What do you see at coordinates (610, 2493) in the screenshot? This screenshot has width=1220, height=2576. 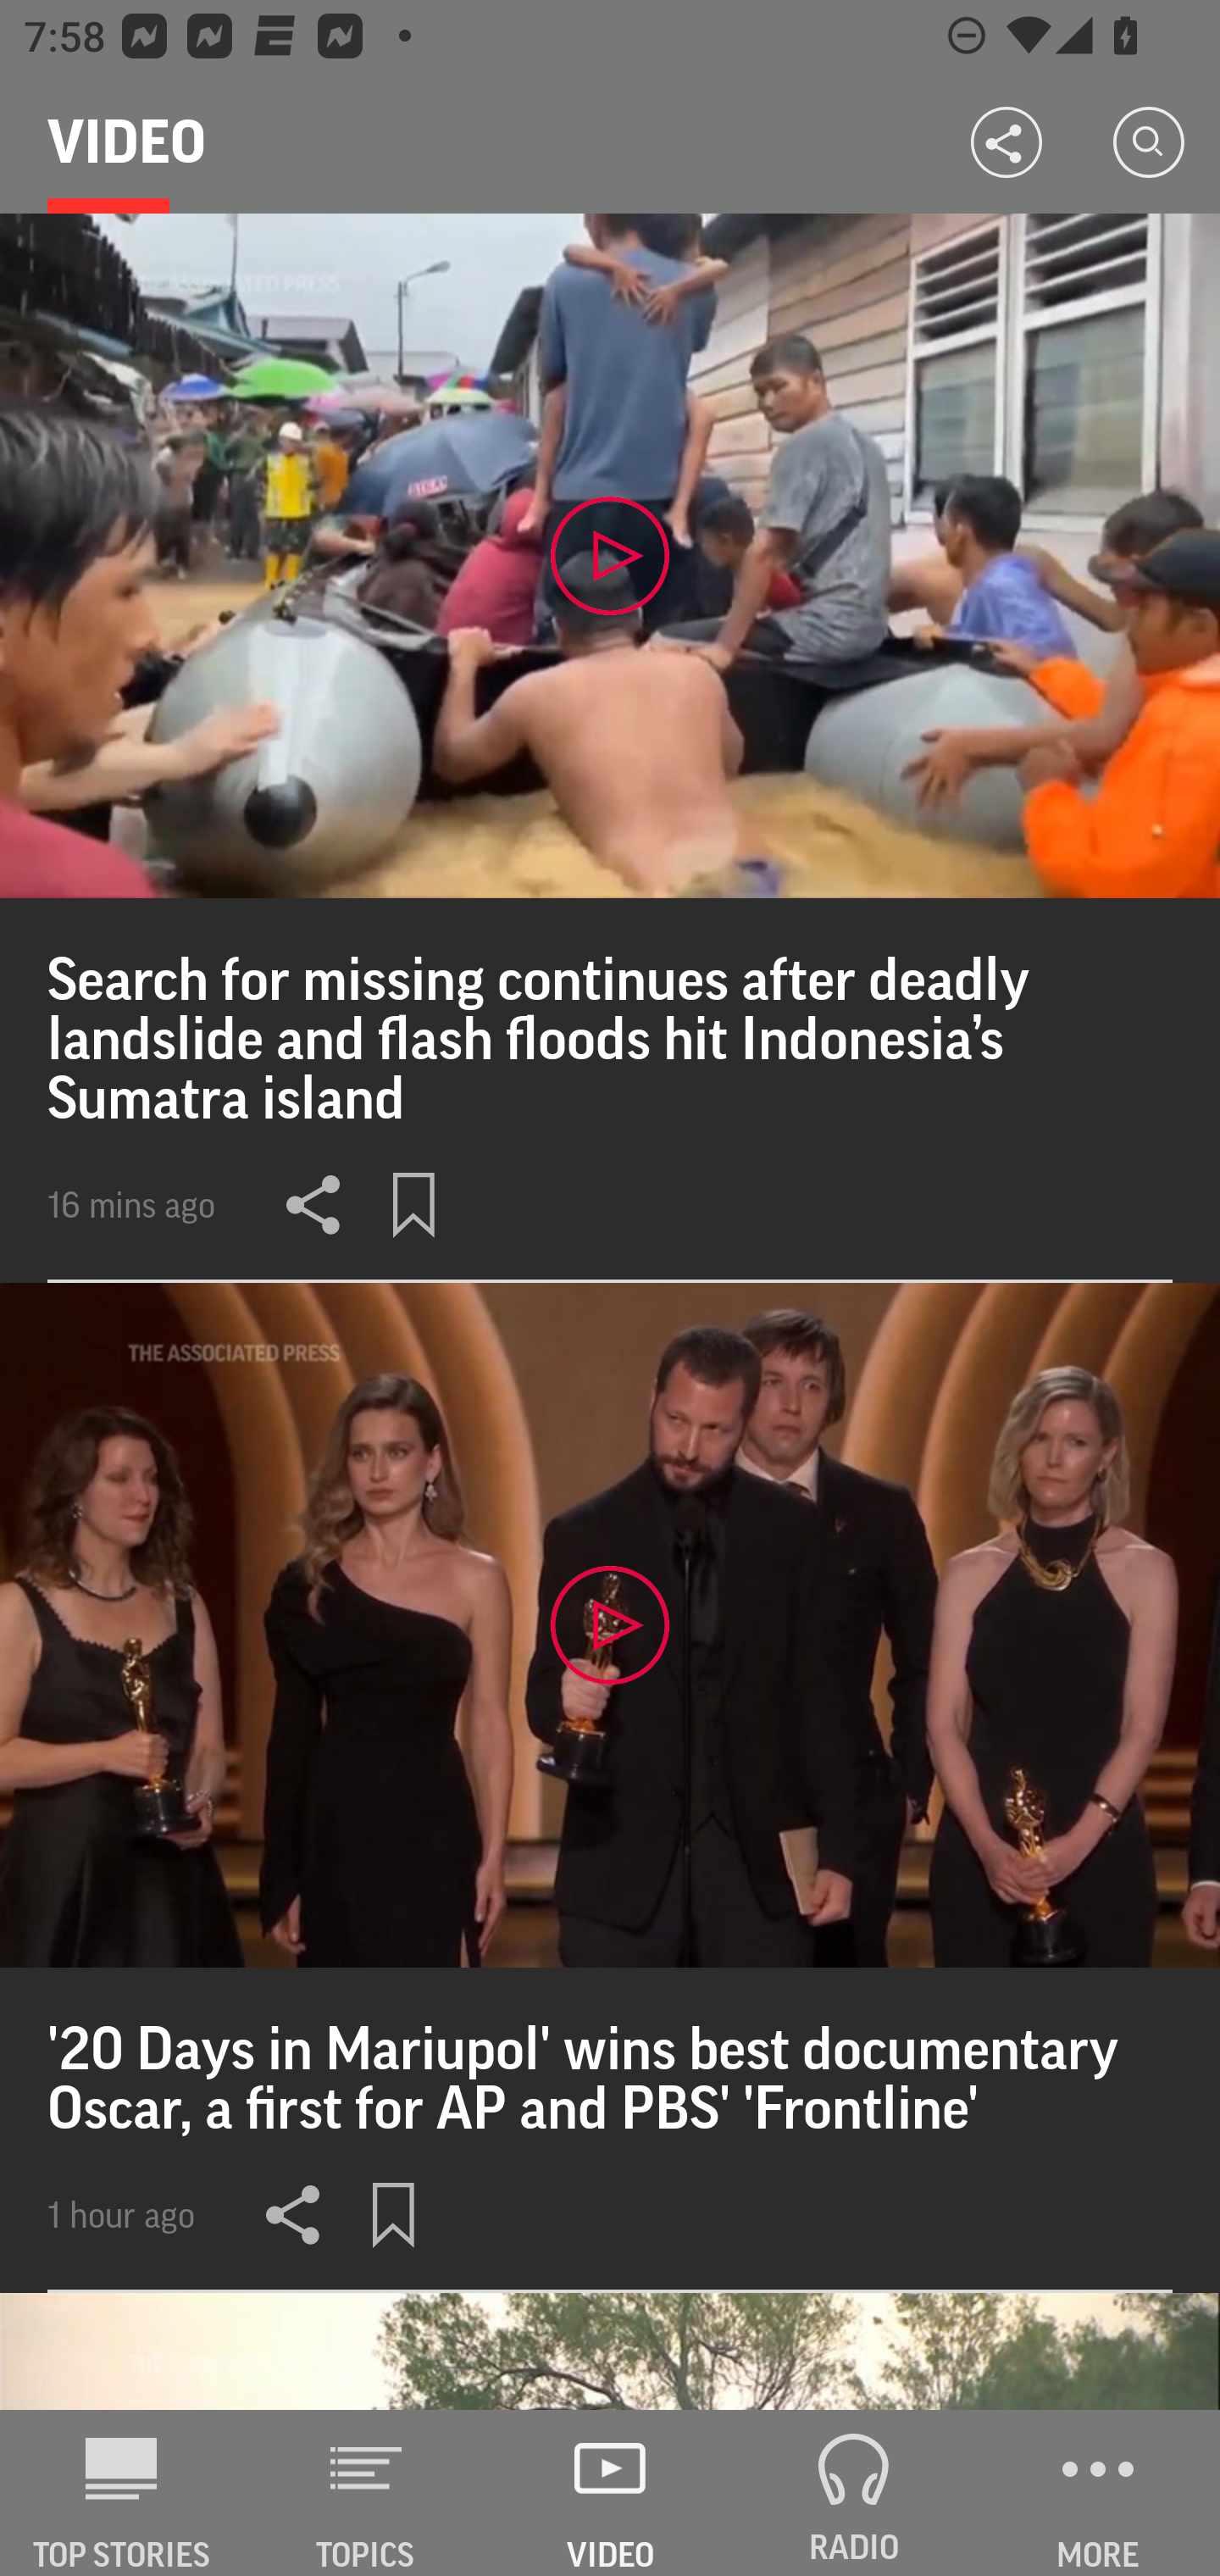 I see `VIDEO` at bounding box center [610, 2493].